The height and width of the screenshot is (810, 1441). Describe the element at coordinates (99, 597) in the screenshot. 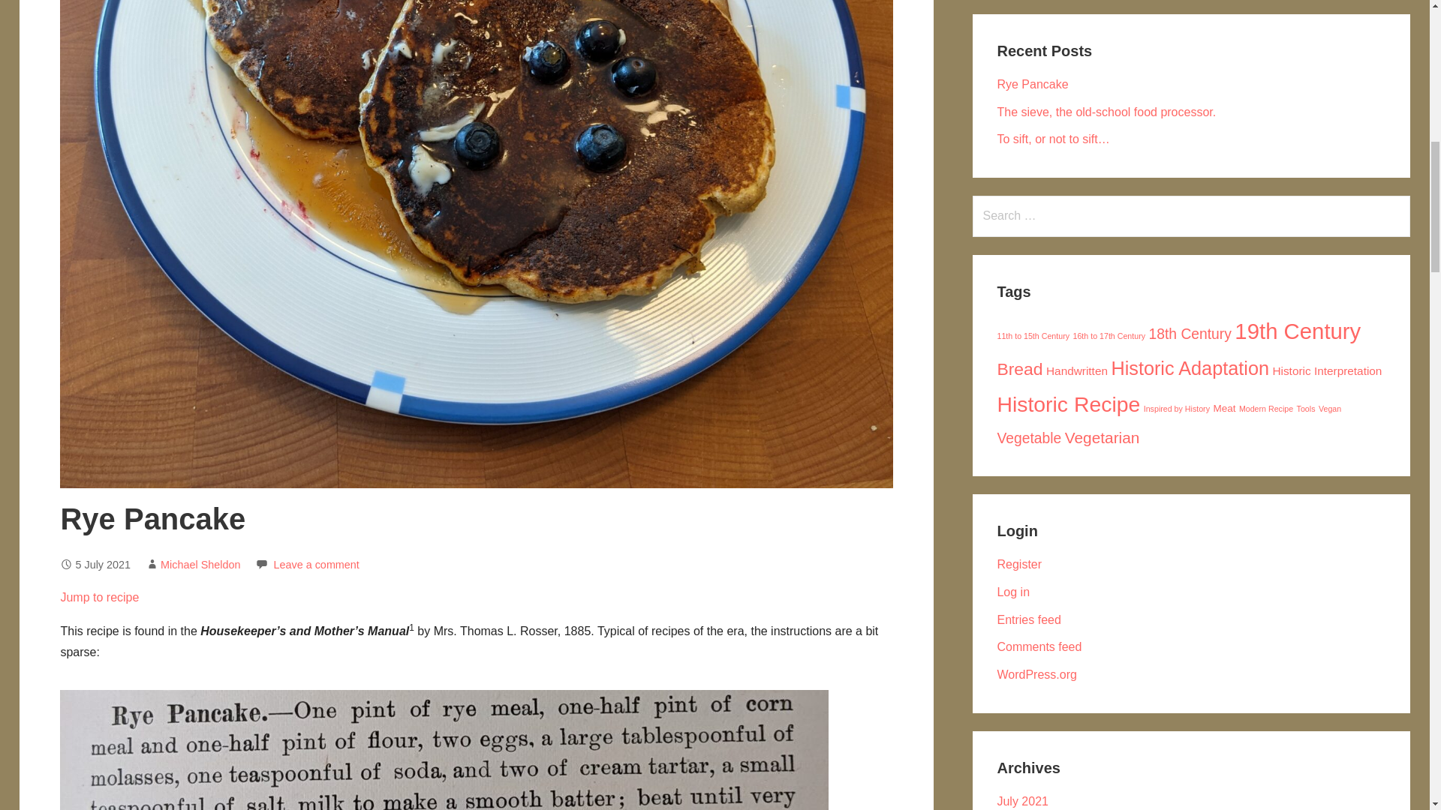

I see `Jump to recipe` at that location.